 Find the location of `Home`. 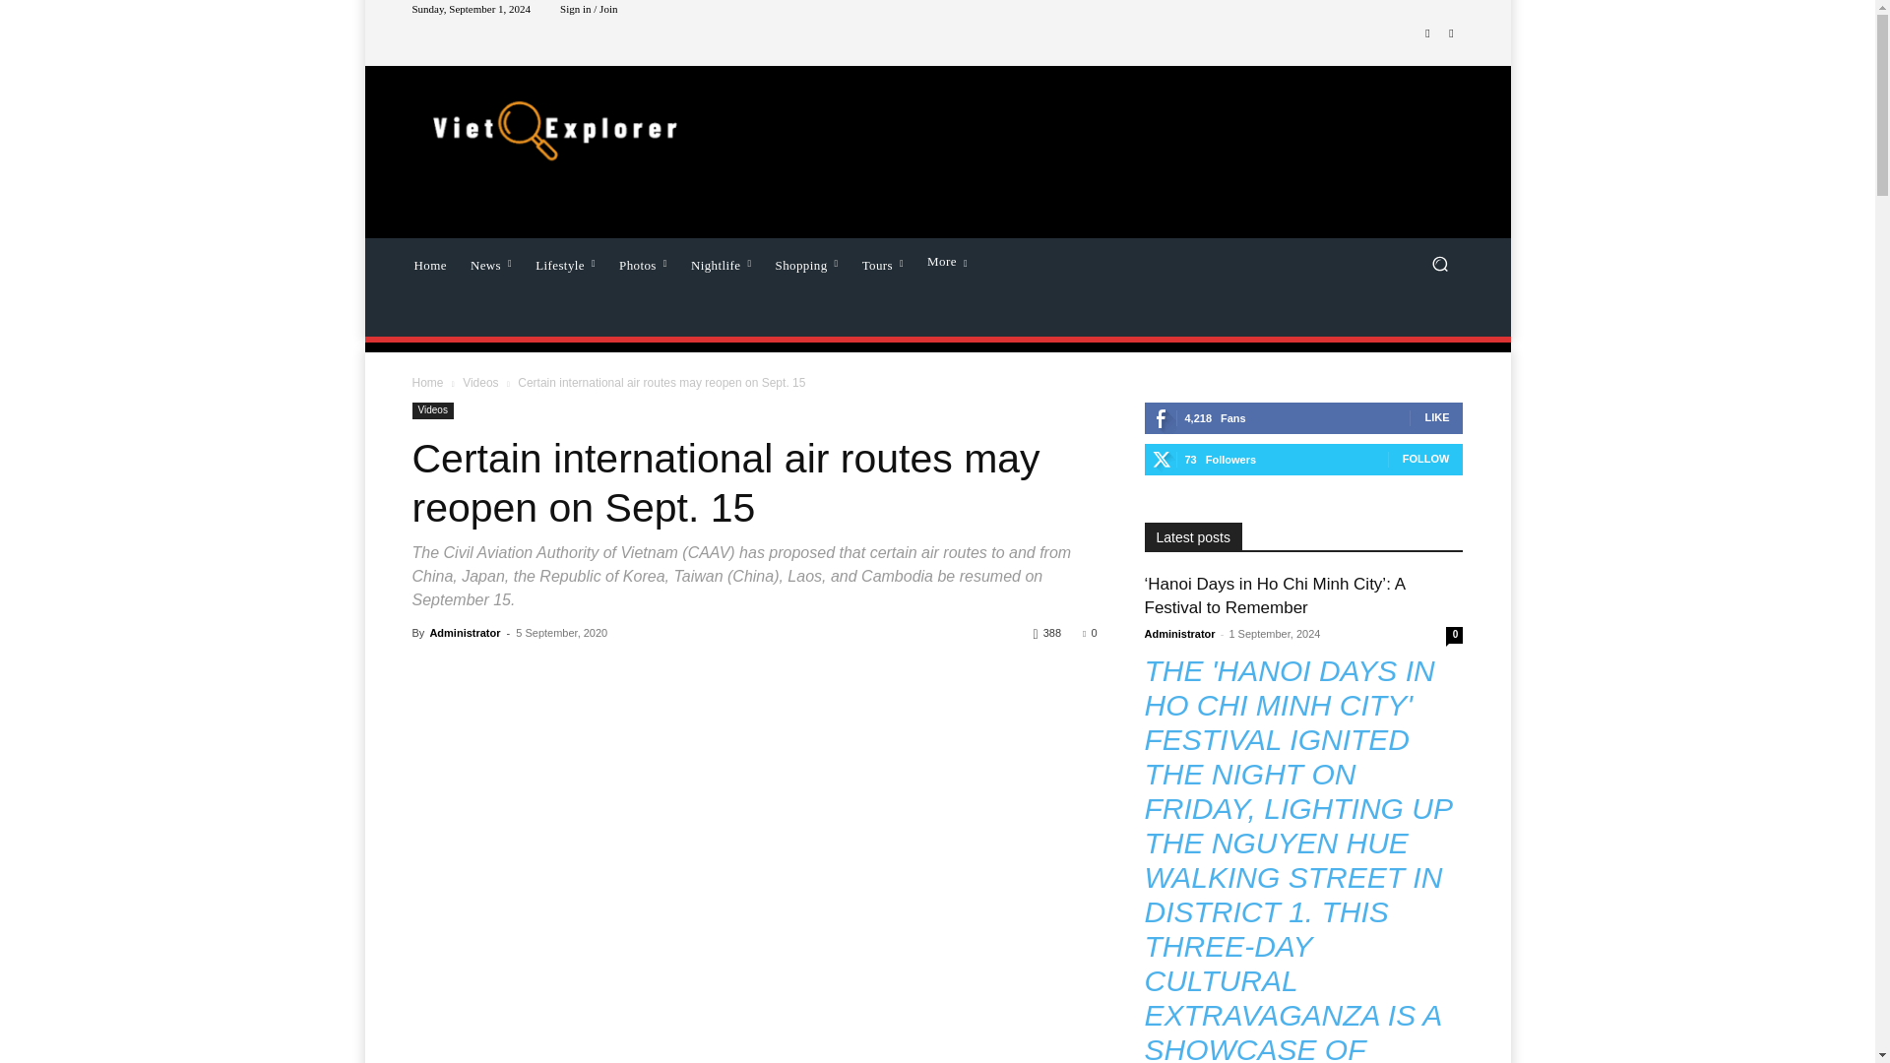

Home is located at coordinates (429, 263).